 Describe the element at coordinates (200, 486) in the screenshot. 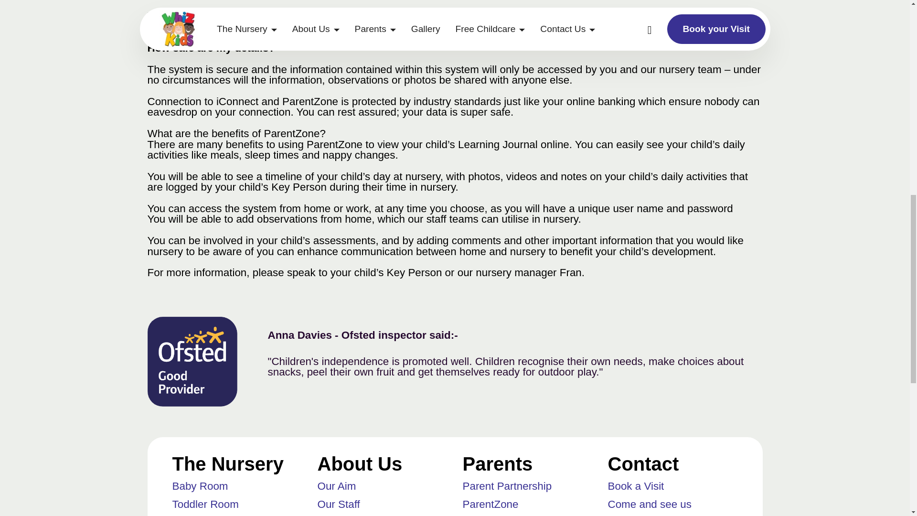

I see `Baby Room` at that location.